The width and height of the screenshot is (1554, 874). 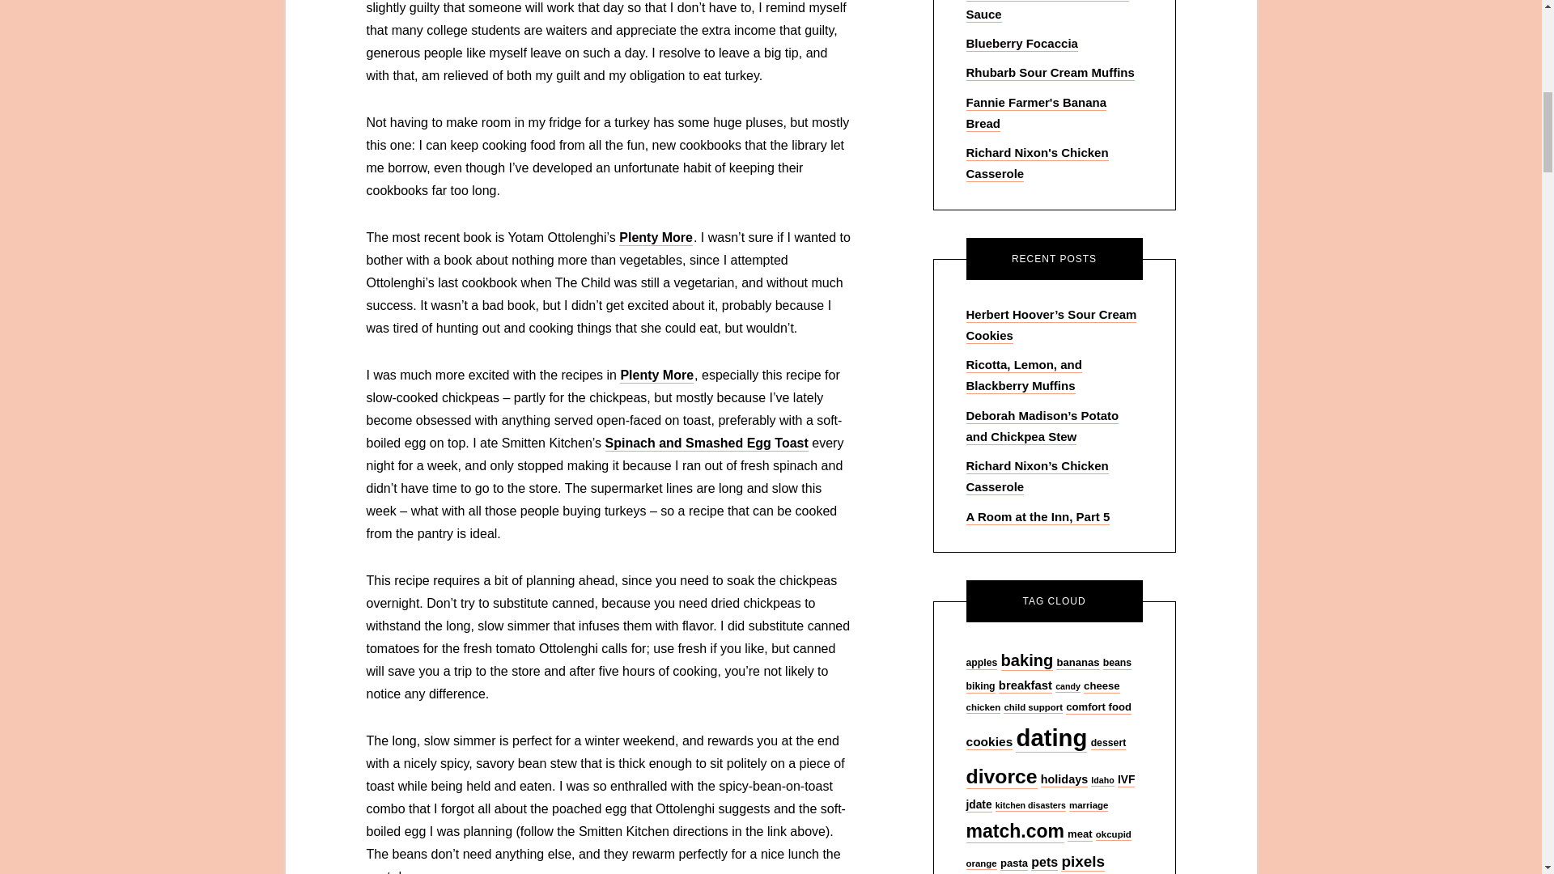 I want to click on Spinach and Smashed Egg Toast, so click(x=707, y=443).